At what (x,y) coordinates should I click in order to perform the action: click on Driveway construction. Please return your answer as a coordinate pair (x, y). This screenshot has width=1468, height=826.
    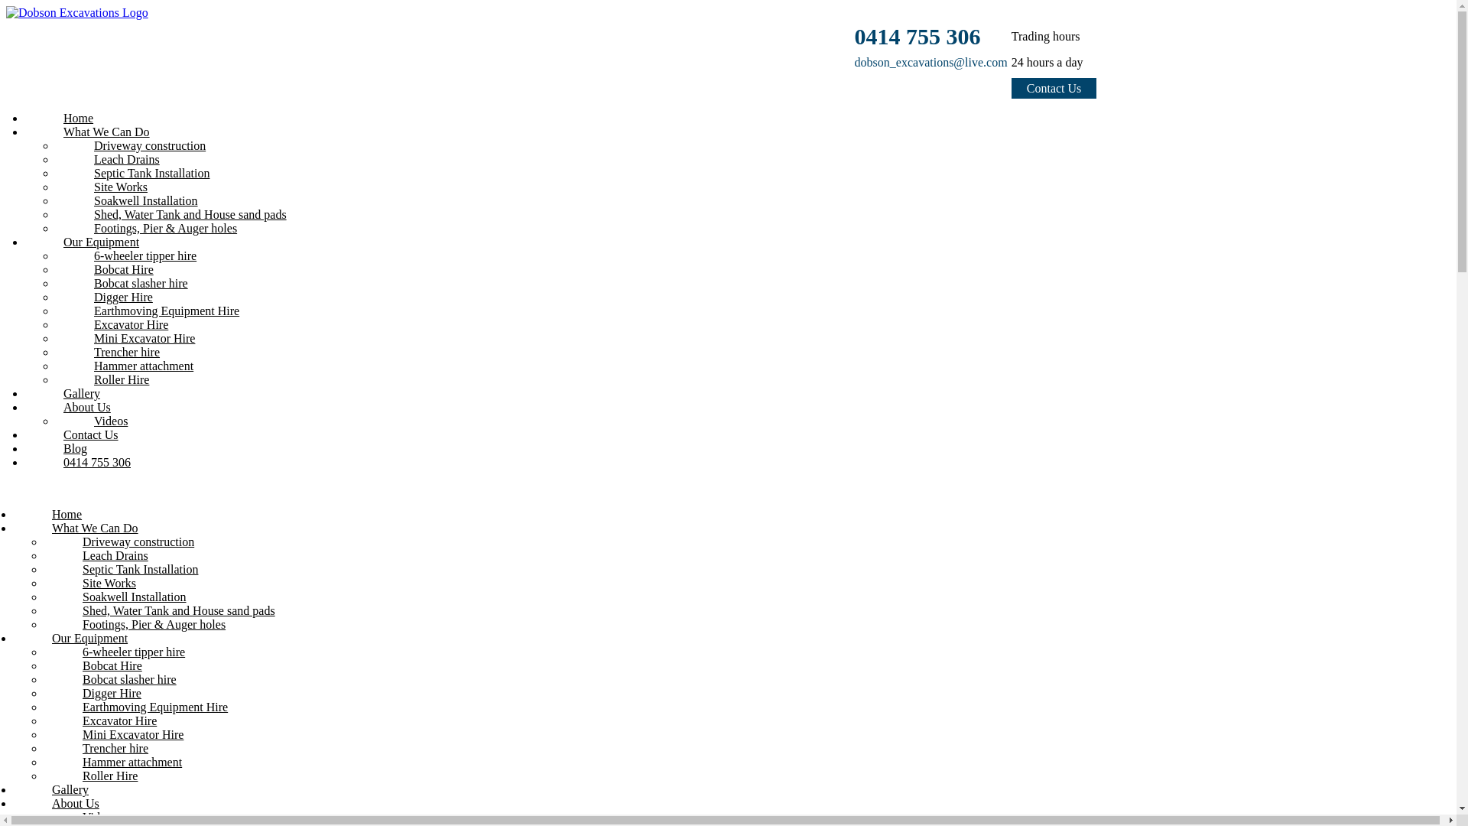
    Looking at the image, I should click on (144, 138).